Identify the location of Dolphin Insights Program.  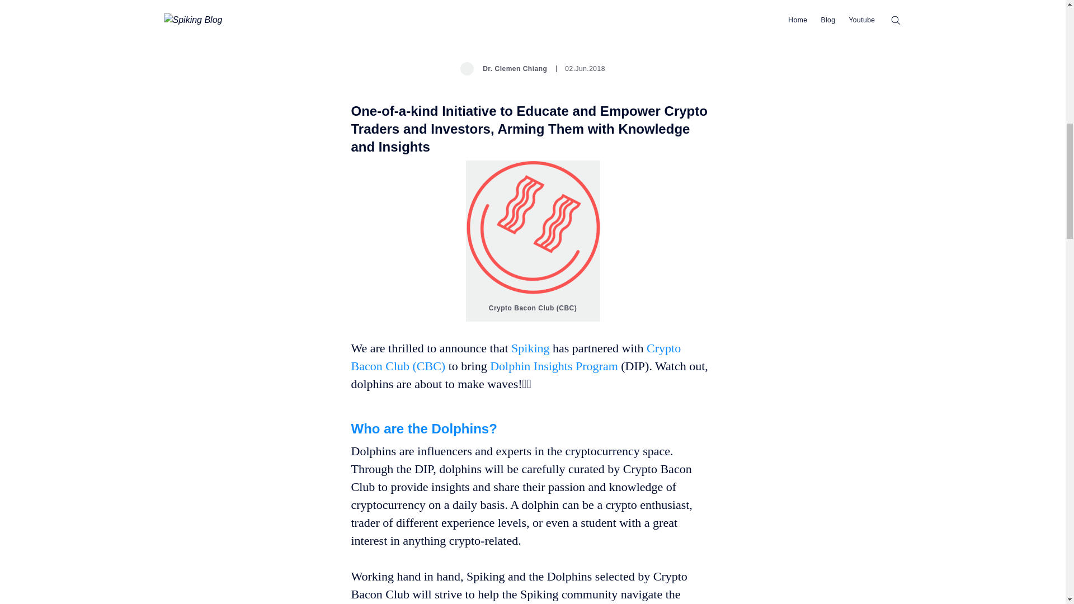
(554, 366).